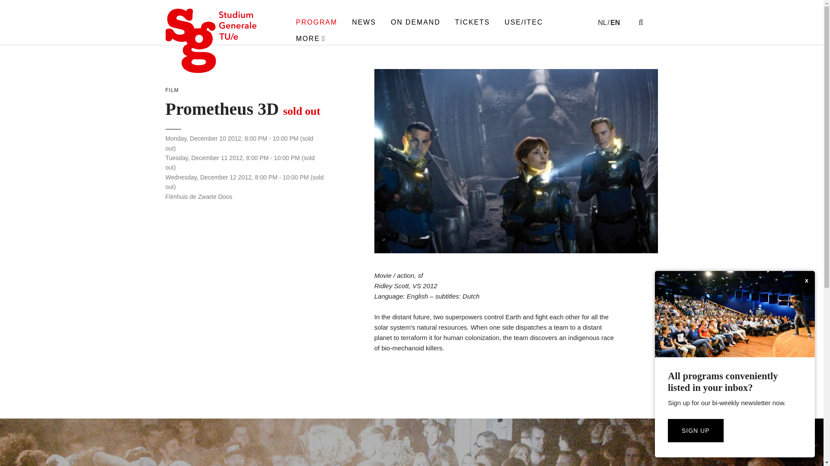 The width and height of the screenshot is (830, 466). What do you see at coordinates (696, 430) in the screenshot?
I see `SIGN UP` at bounding box center [696, 430].